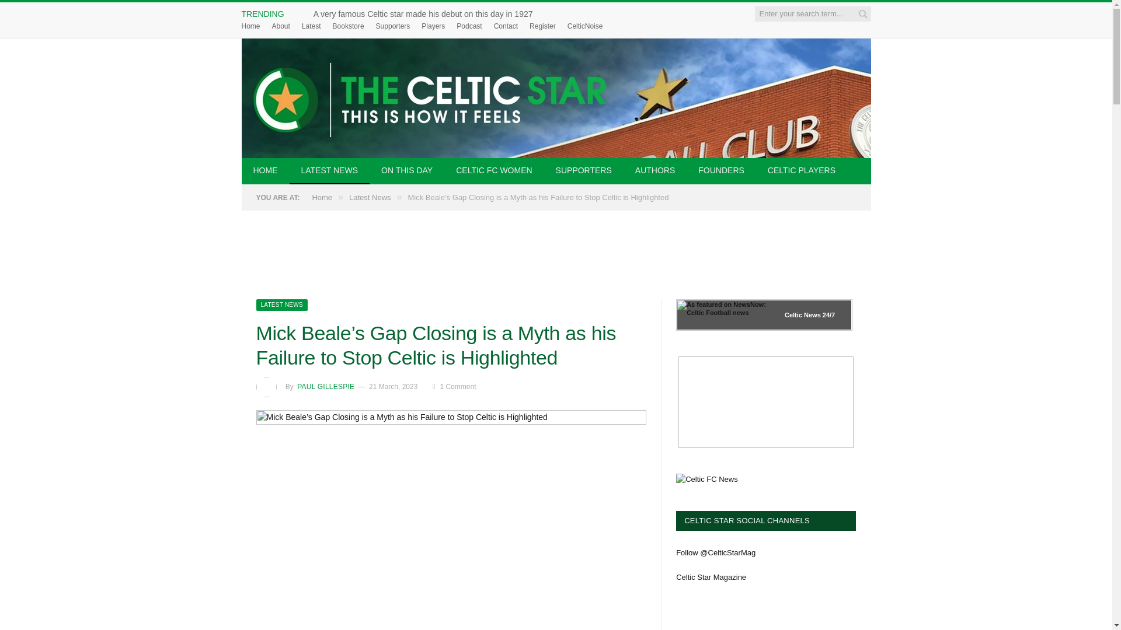  Describe the element at coordinates (585, 26) in the screenshot. I see `CelticNoise` at that location.